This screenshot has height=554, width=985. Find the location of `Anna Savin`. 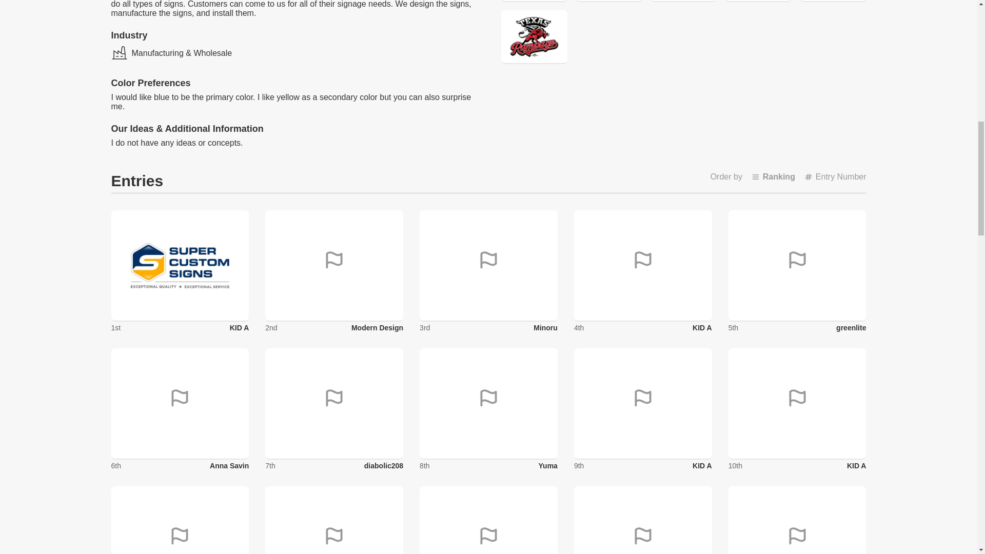

Anna Savin is located at coordinates (229, 465).